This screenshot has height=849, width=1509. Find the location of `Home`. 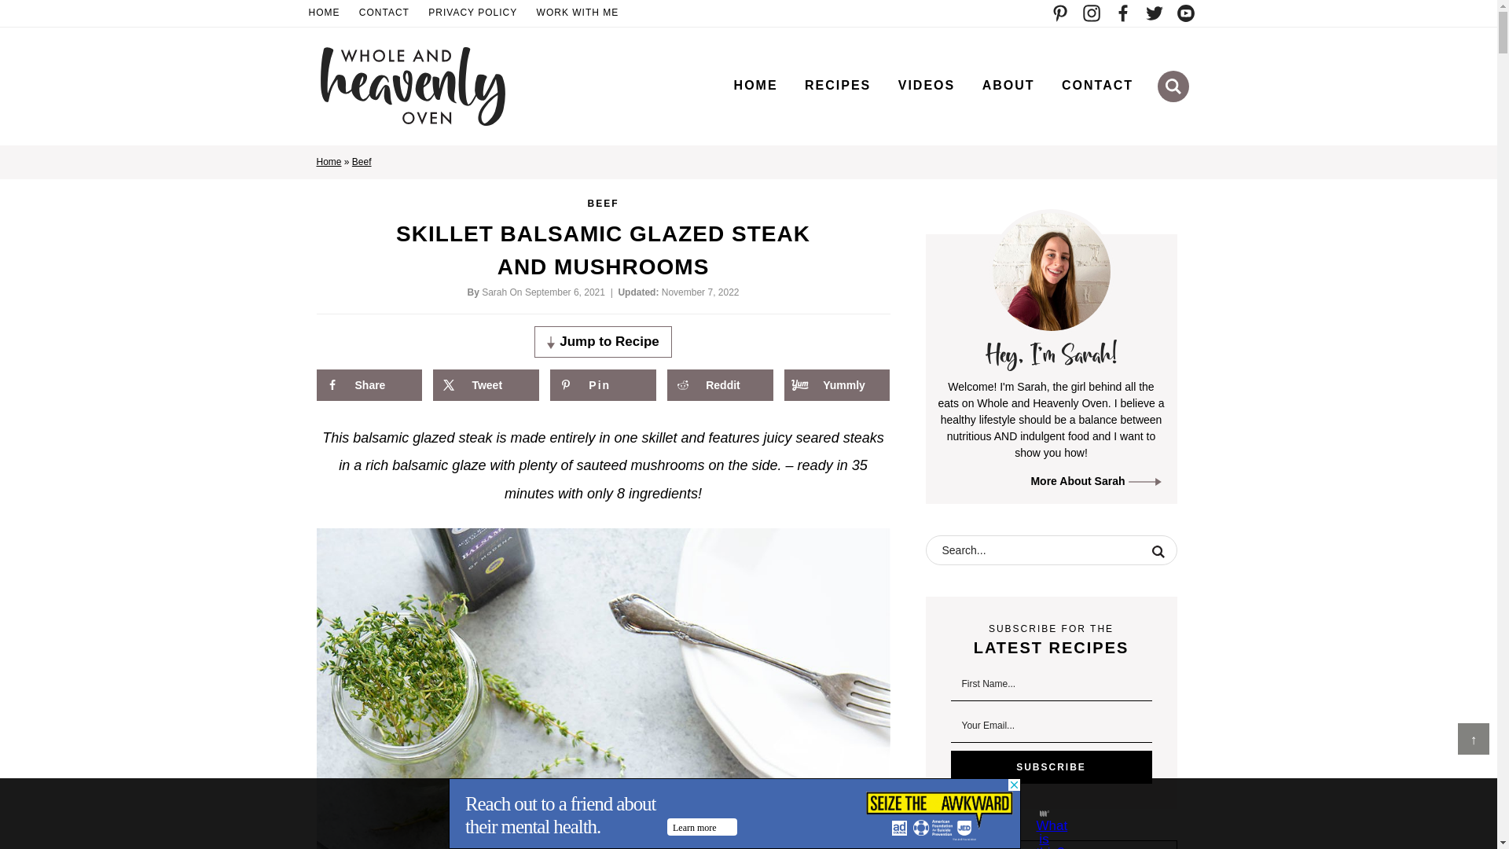

Home is located at coordinates (328, 161).